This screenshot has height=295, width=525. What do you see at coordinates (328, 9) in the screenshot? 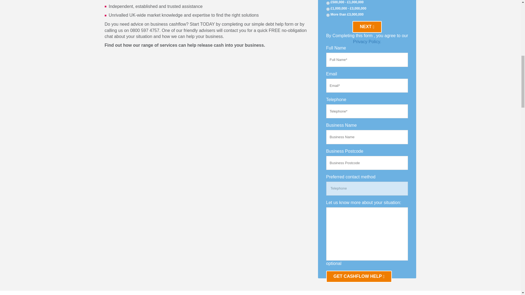
I see `6` at bounding box center [328, 9].